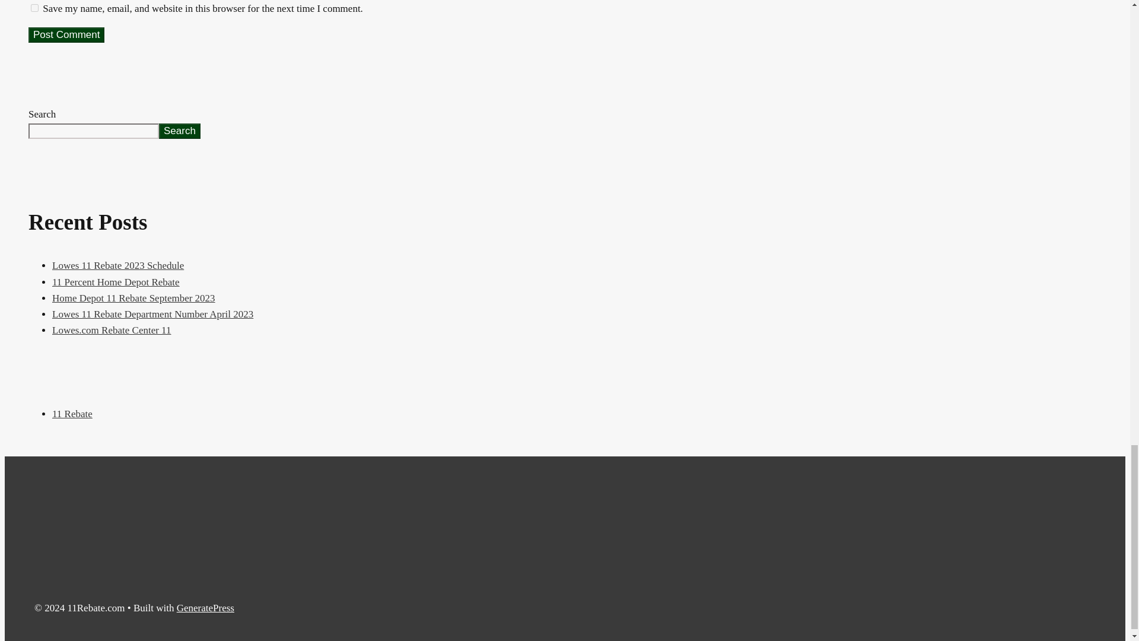 The height and width of the screenshot is (641, 1139). What do you see at coordinates (72, 414) in the screenshot?
I see `11 Rebate` at bounding box center [72, 414].